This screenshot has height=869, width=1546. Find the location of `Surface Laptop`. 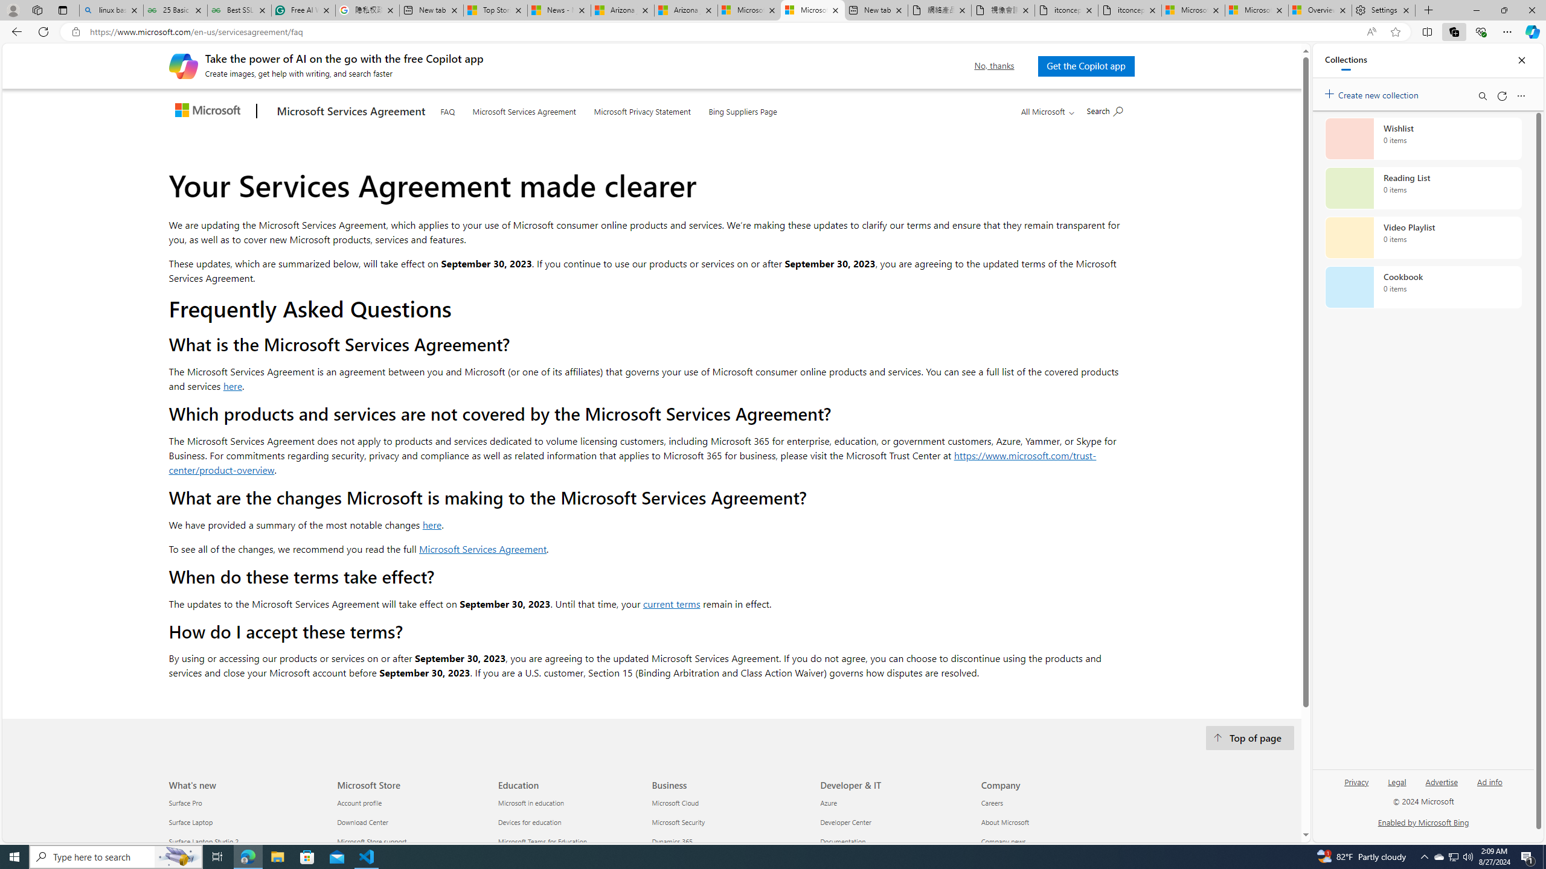

Surface Laptop is located at coordinates (246, 822).